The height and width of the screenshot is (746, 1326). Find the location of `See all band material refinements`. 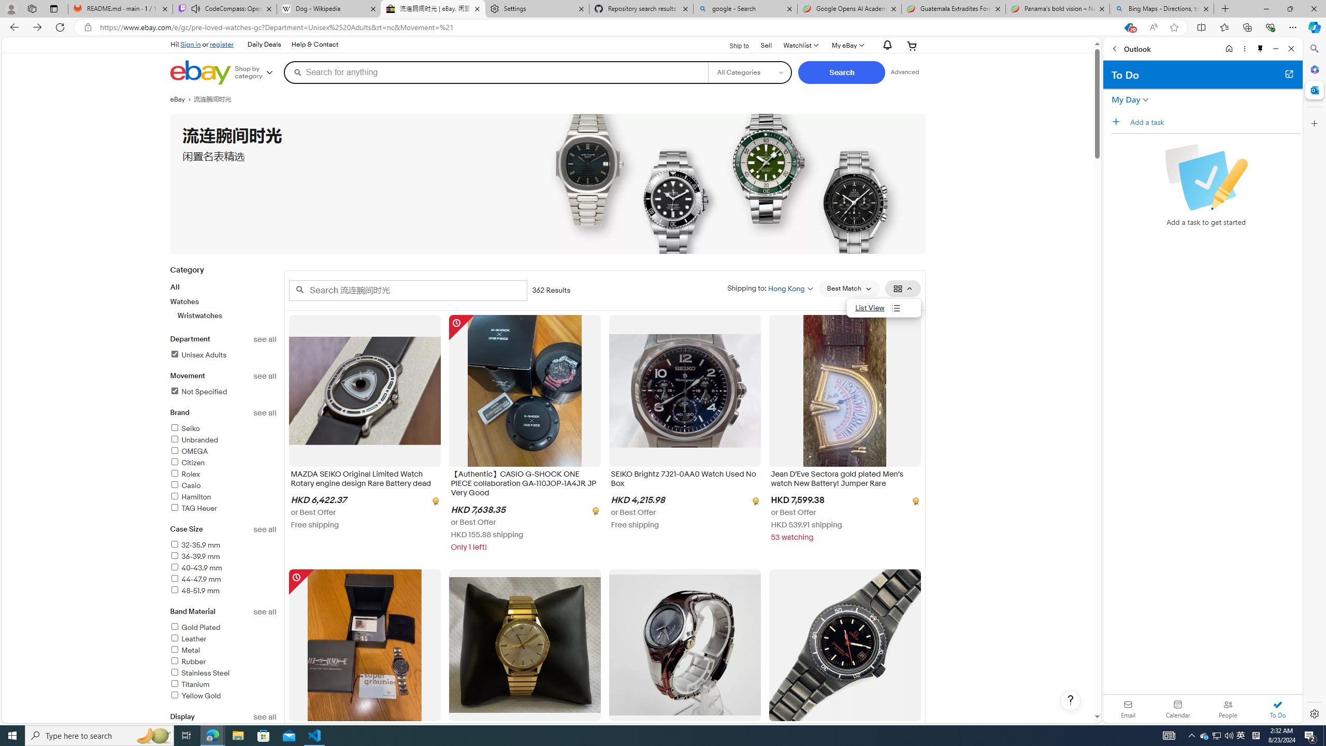

See all band material refinements is located at coordinates (265, 612).